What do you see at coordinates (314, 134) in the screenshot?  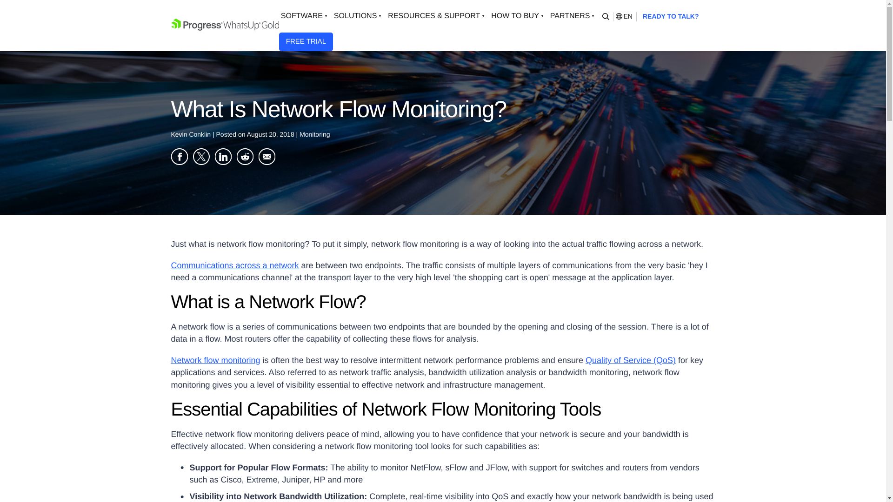 I see `Monitoring` at bounding box center [314, 134].